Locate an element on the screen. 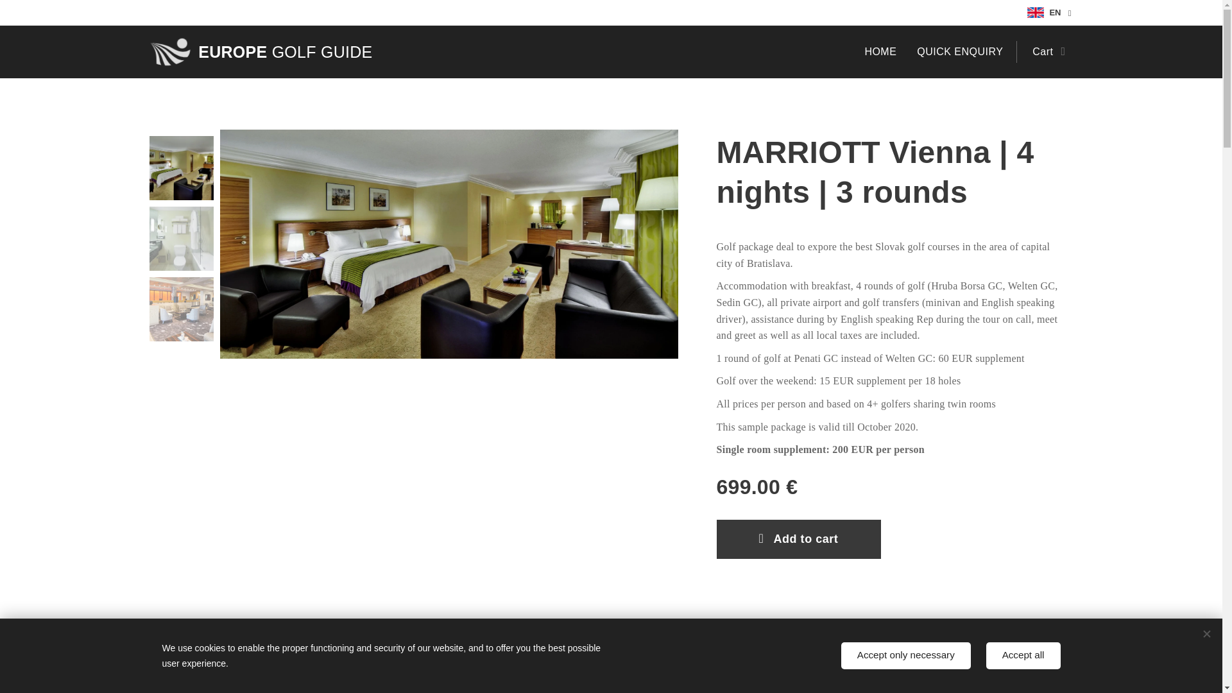  Accept only necessary is located at coordinates (906, 656).